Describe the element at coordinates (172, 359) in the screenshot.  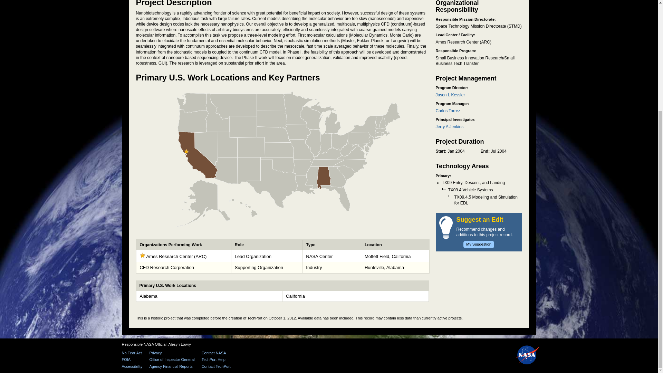
I see `Office of Inspector General` at that location.